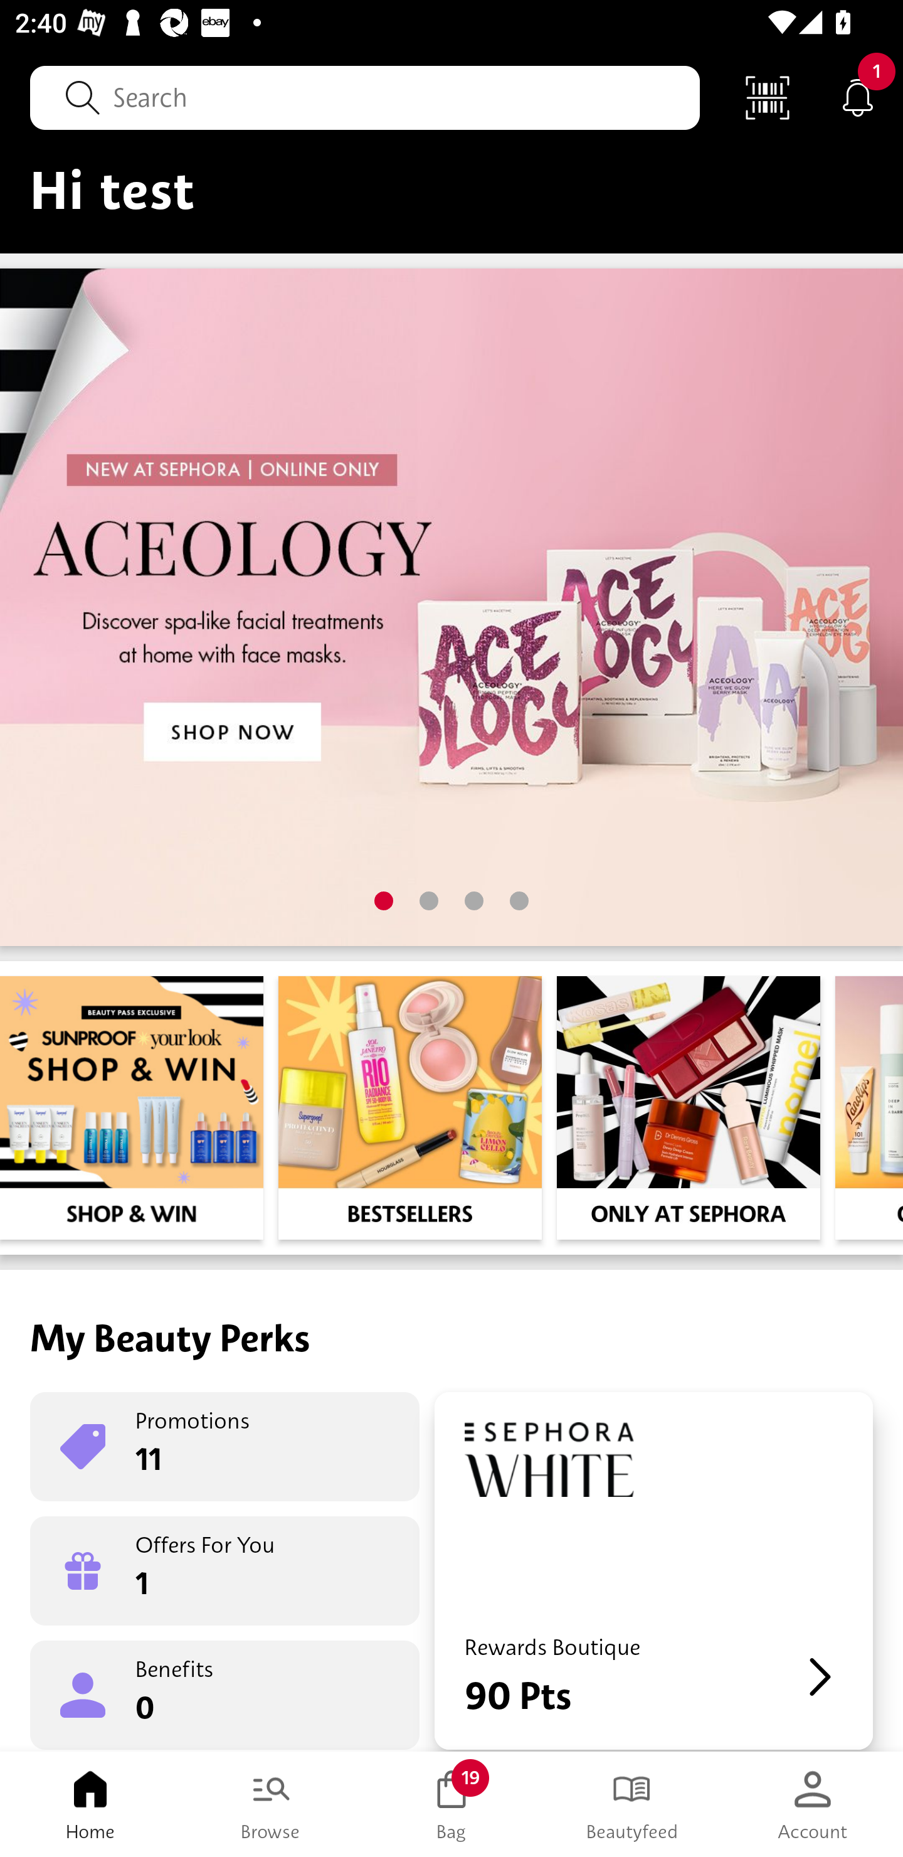 The height and width of the screenshot is (1857, 903). What do you see at coordinates (451, 1804) in the screenshot?
I see `Bag 19 Bag` at bounding box center [451, 1804].